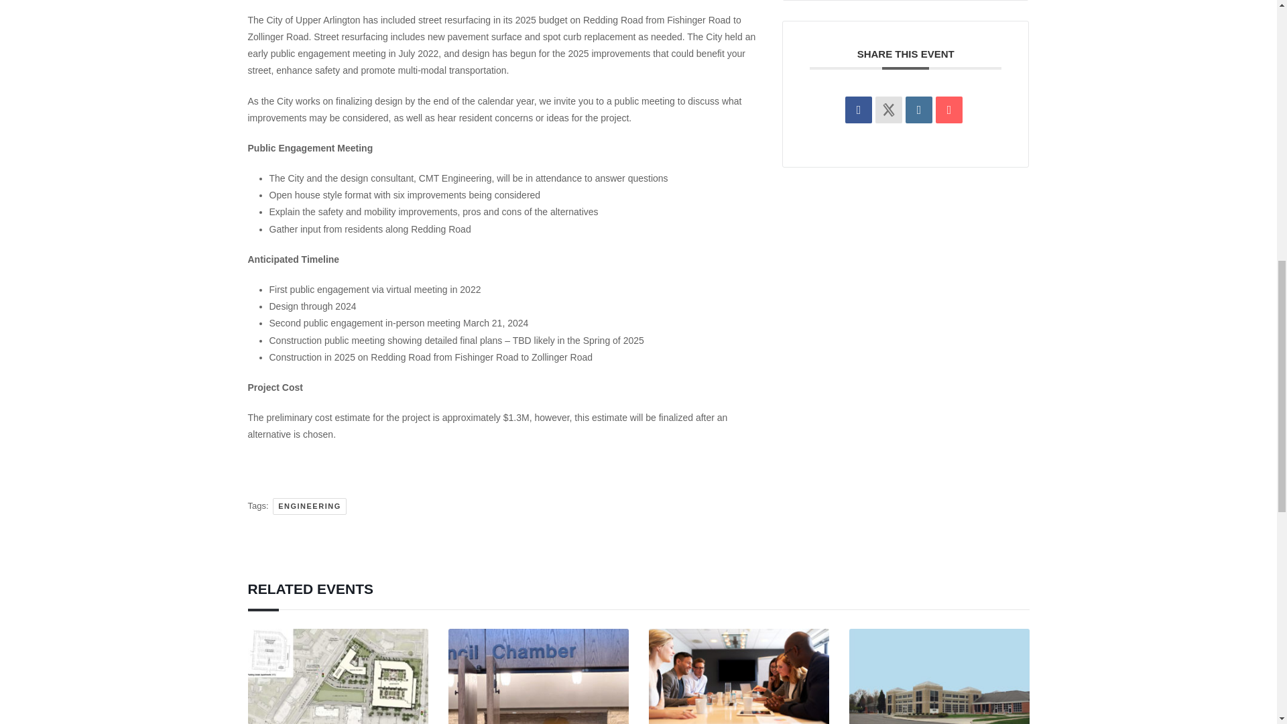  Describe the element at coordinates (918, 109) in the screenshot. I see `Linkedin` at that location.